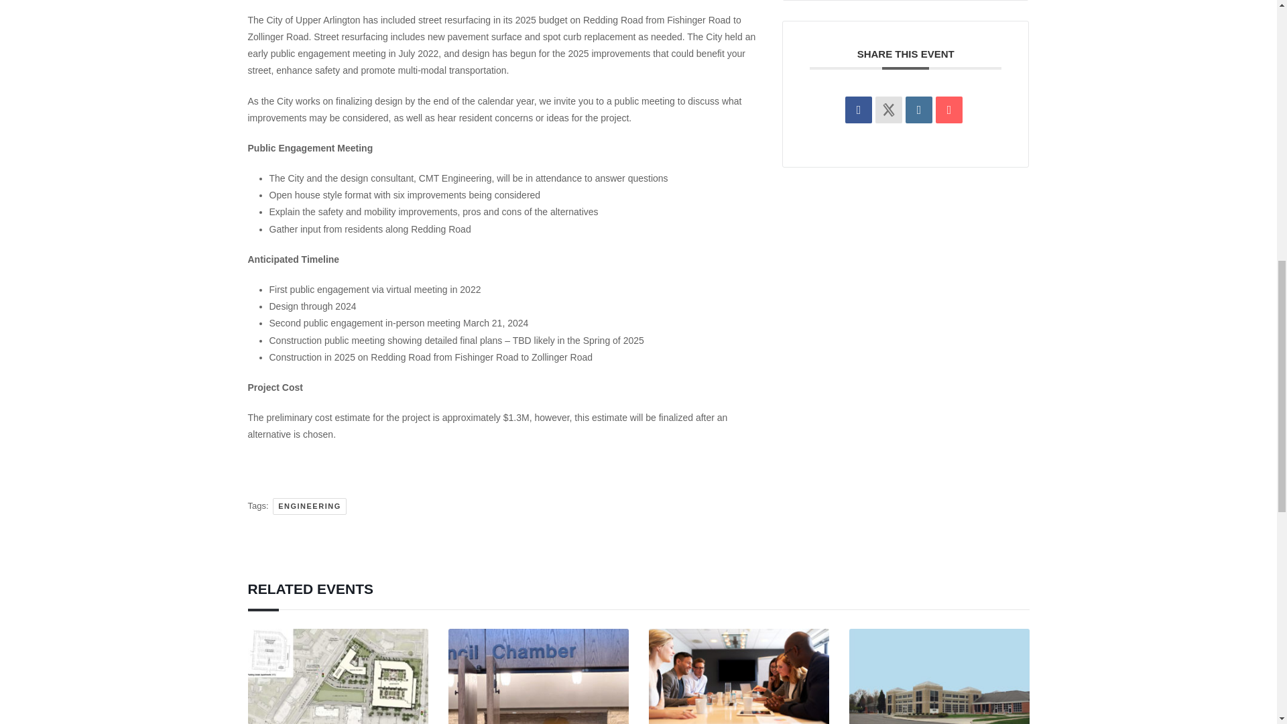  Describe the element at coordinates (918, 109) in the screenshot. I see `Linkedin` at that location.